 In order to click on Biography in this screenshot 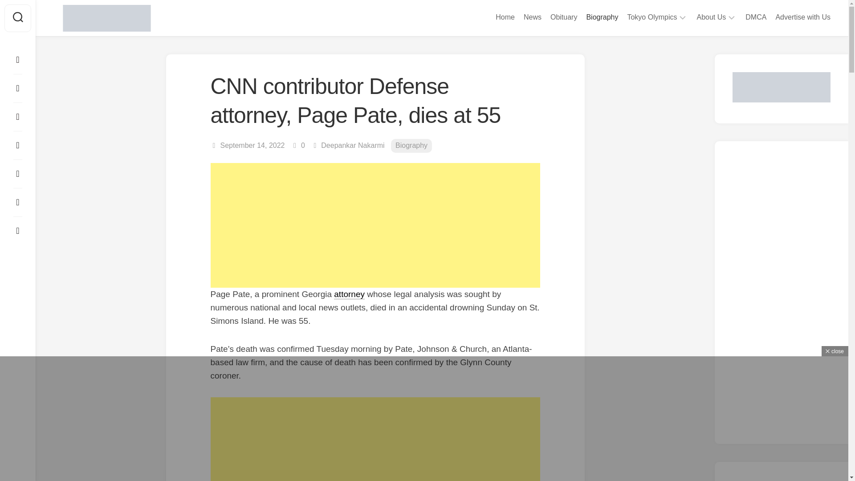, I will do `click(602, 17)`.